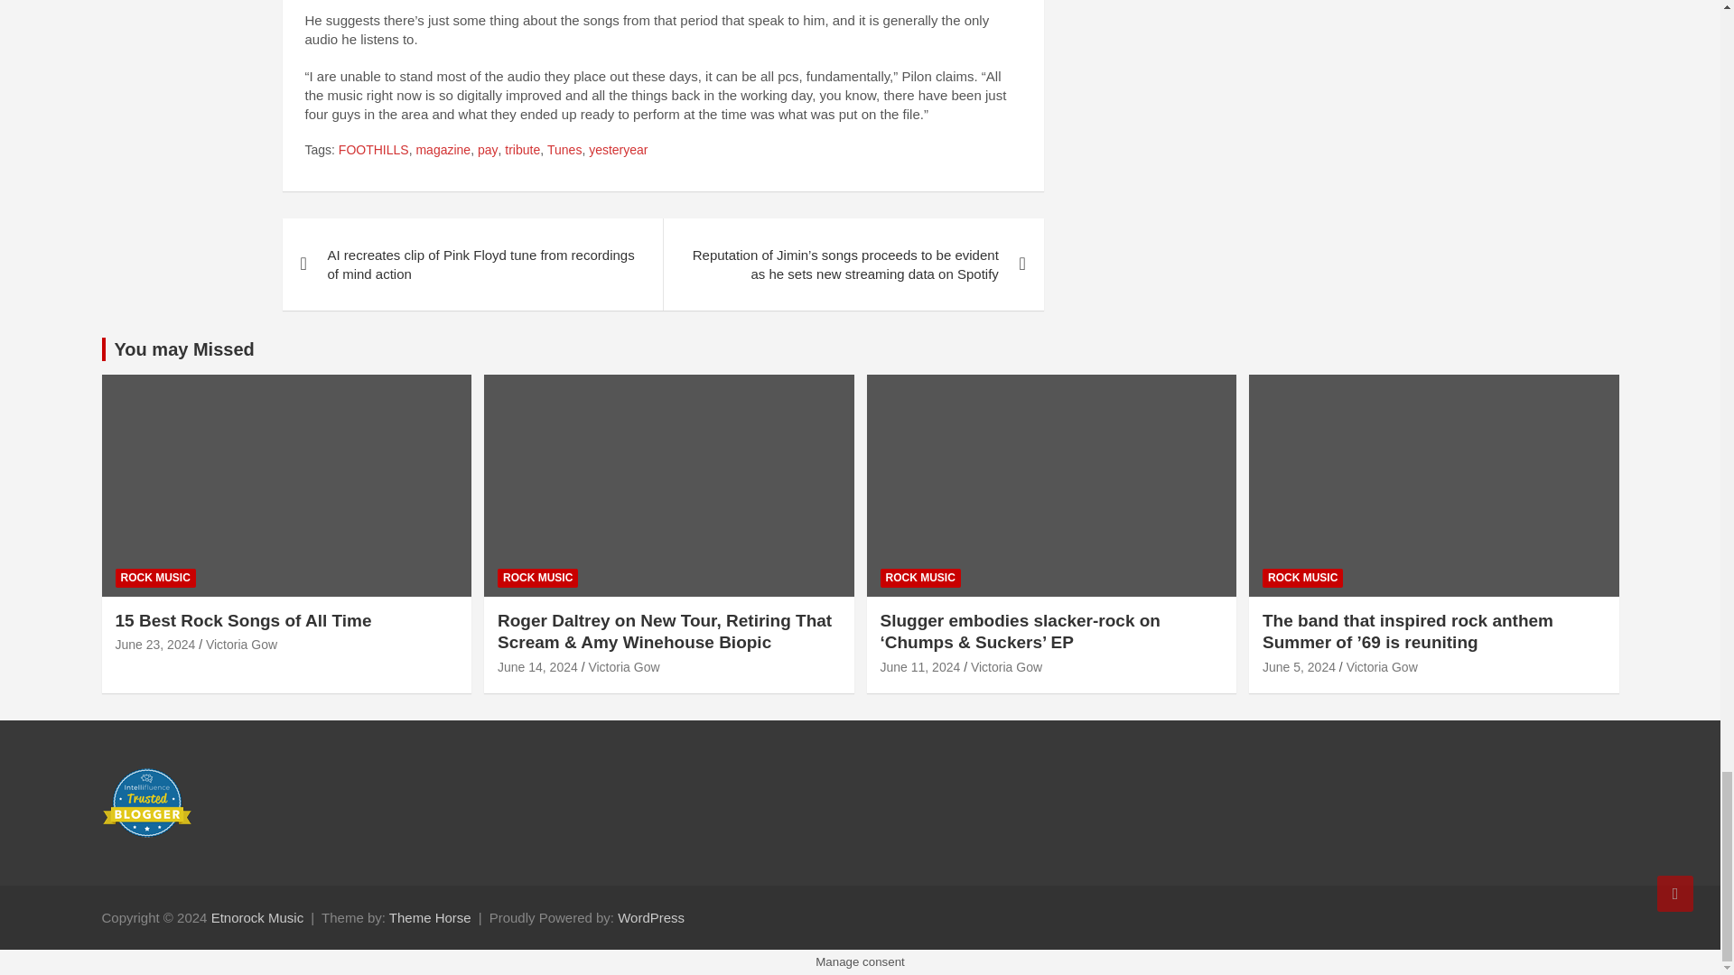 This screenshot has width=1734, height=975. I want to click on June 14, 2024, so click(537, 667).